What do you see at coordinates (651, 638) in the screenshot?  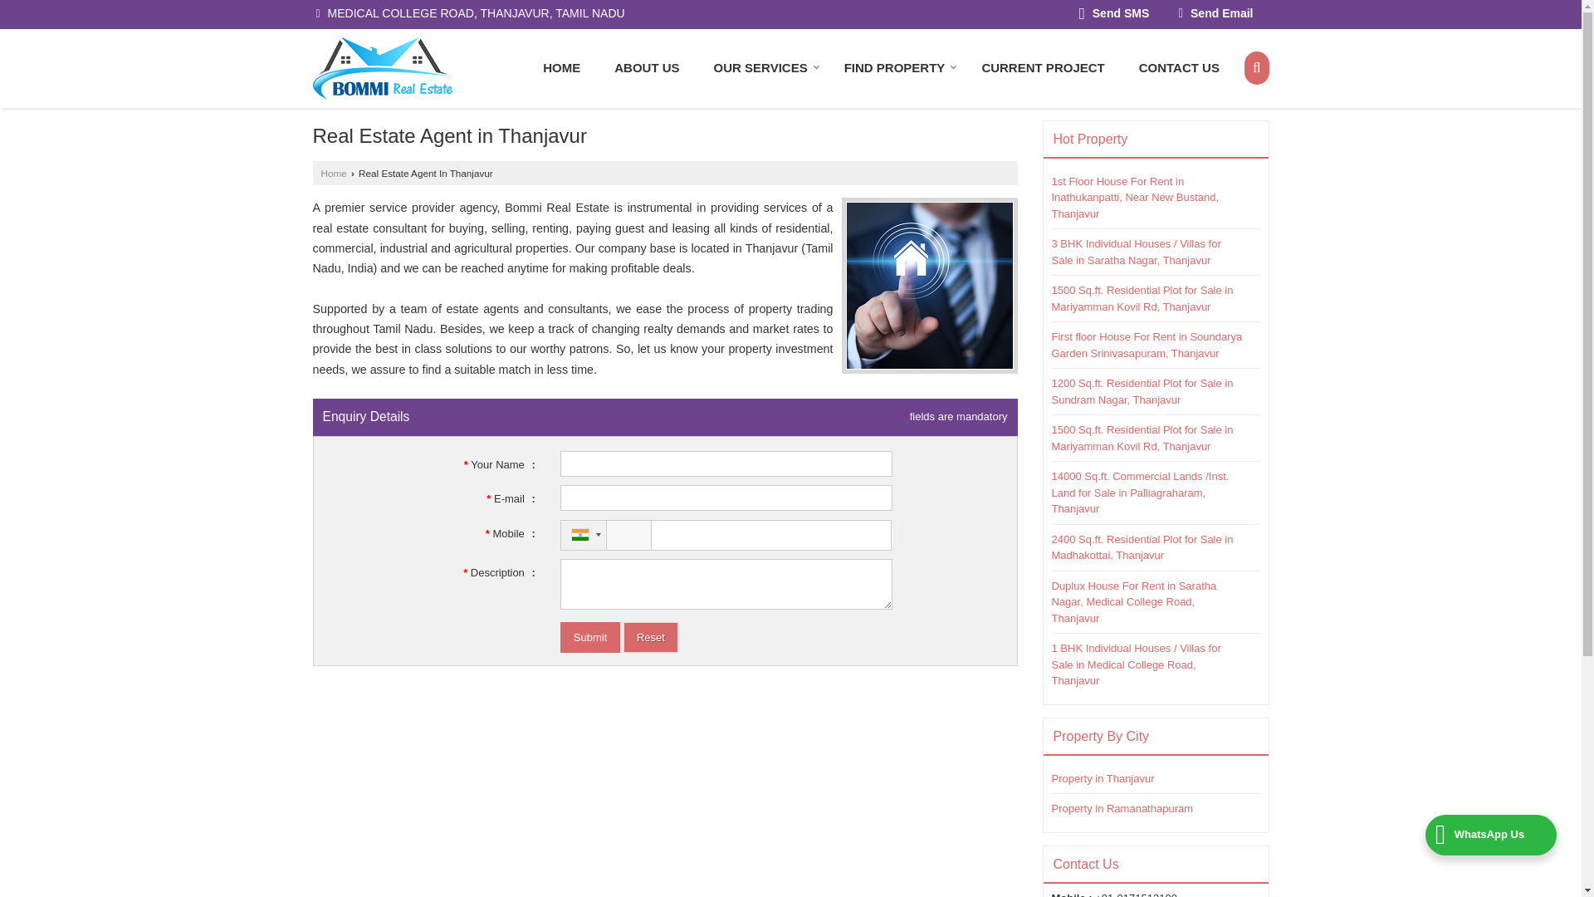 I see `Reset` at bounding box center [651, 638].